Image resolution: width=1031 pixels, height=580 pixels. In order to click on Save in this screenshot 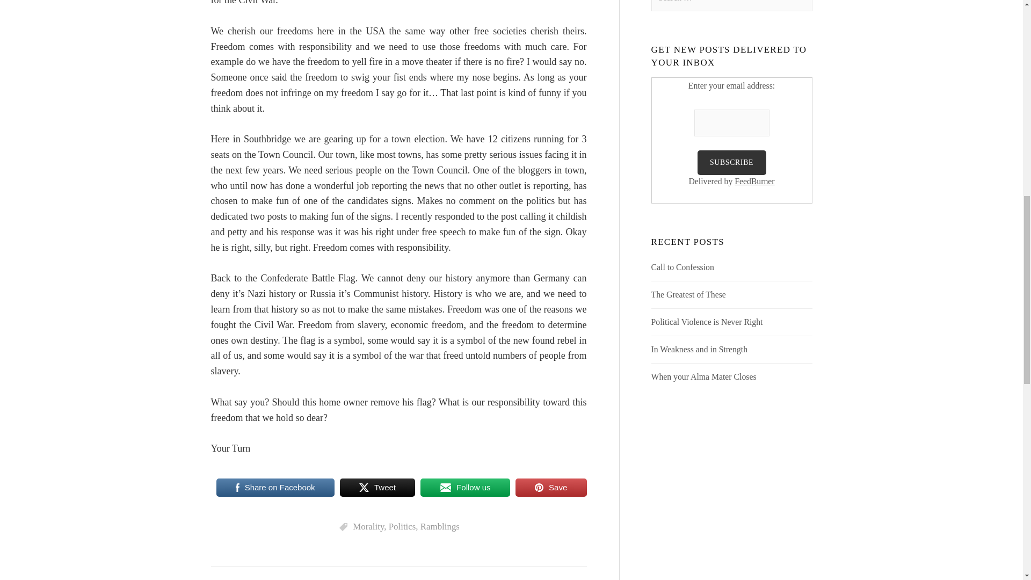, I will do `click(551, 487)`.